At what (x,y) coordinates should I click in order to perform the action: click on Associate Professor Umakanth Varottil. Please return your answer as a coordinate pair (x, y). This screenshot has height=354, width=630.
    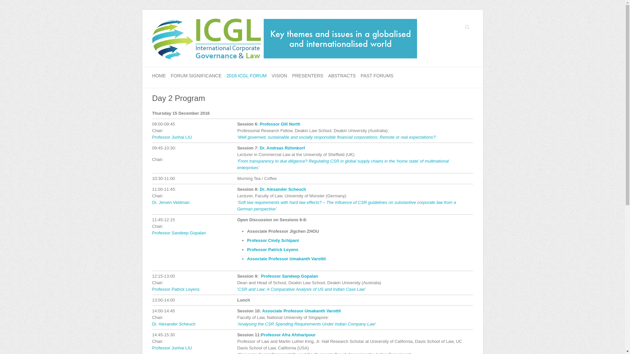
    Looking at the image, I should click on (302, 311).